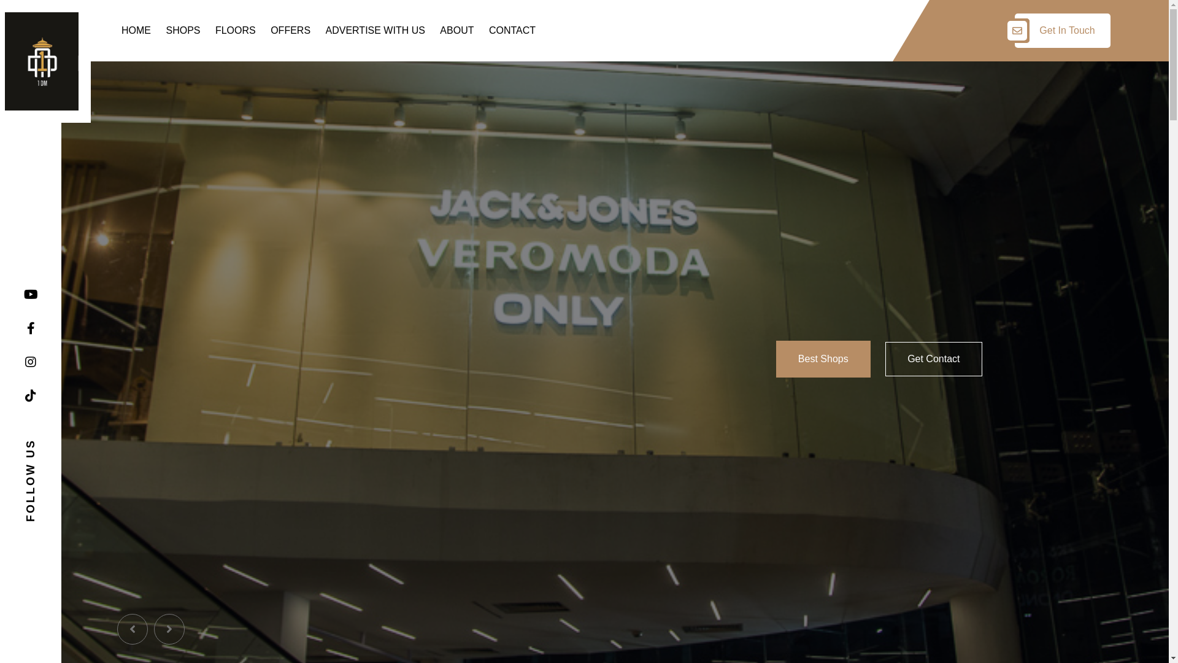  I want to click on Get Contact, so click(934, 359).